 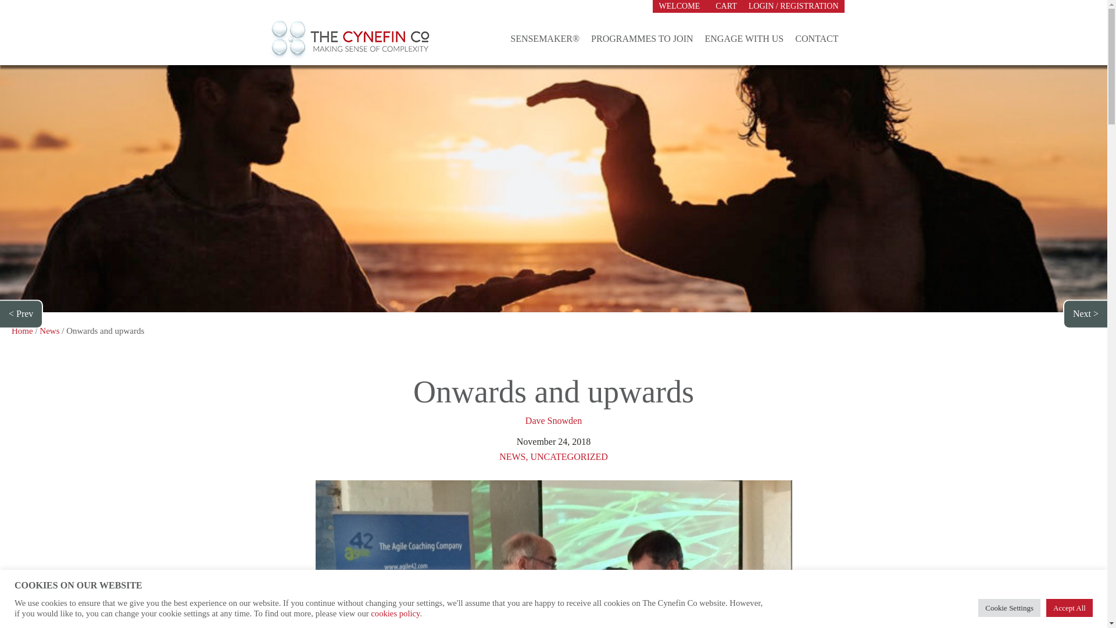 I want to click on Dave Snowden, so click(x=553, y=420).